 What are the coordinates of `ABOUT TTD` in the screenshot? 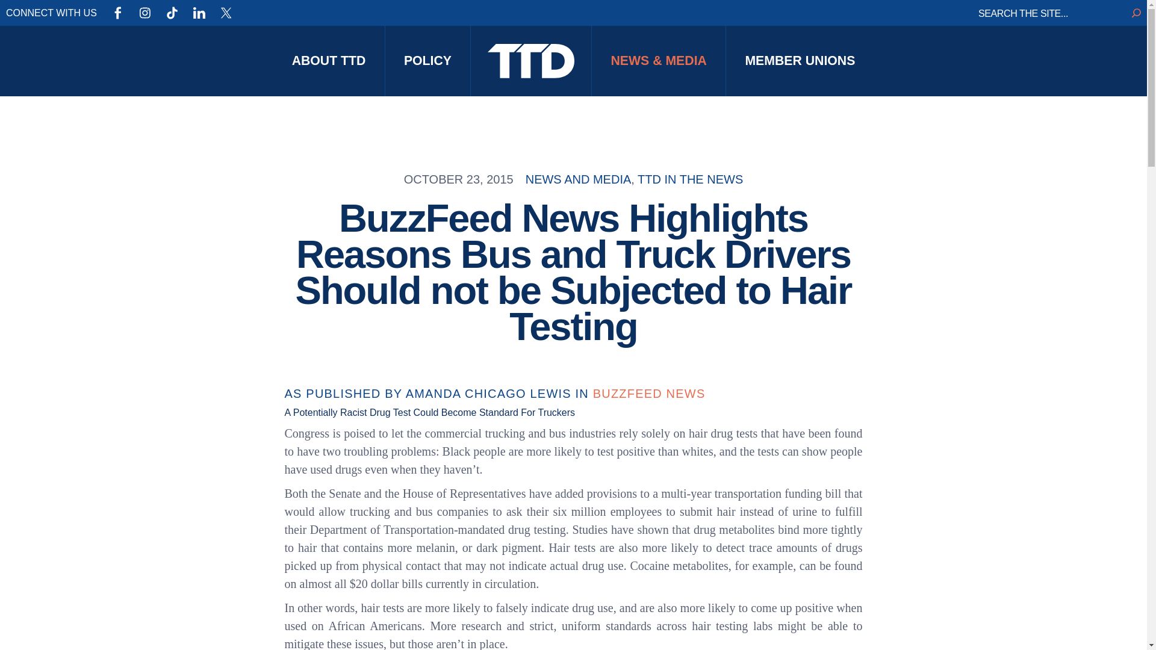 It's located at (328, 61).